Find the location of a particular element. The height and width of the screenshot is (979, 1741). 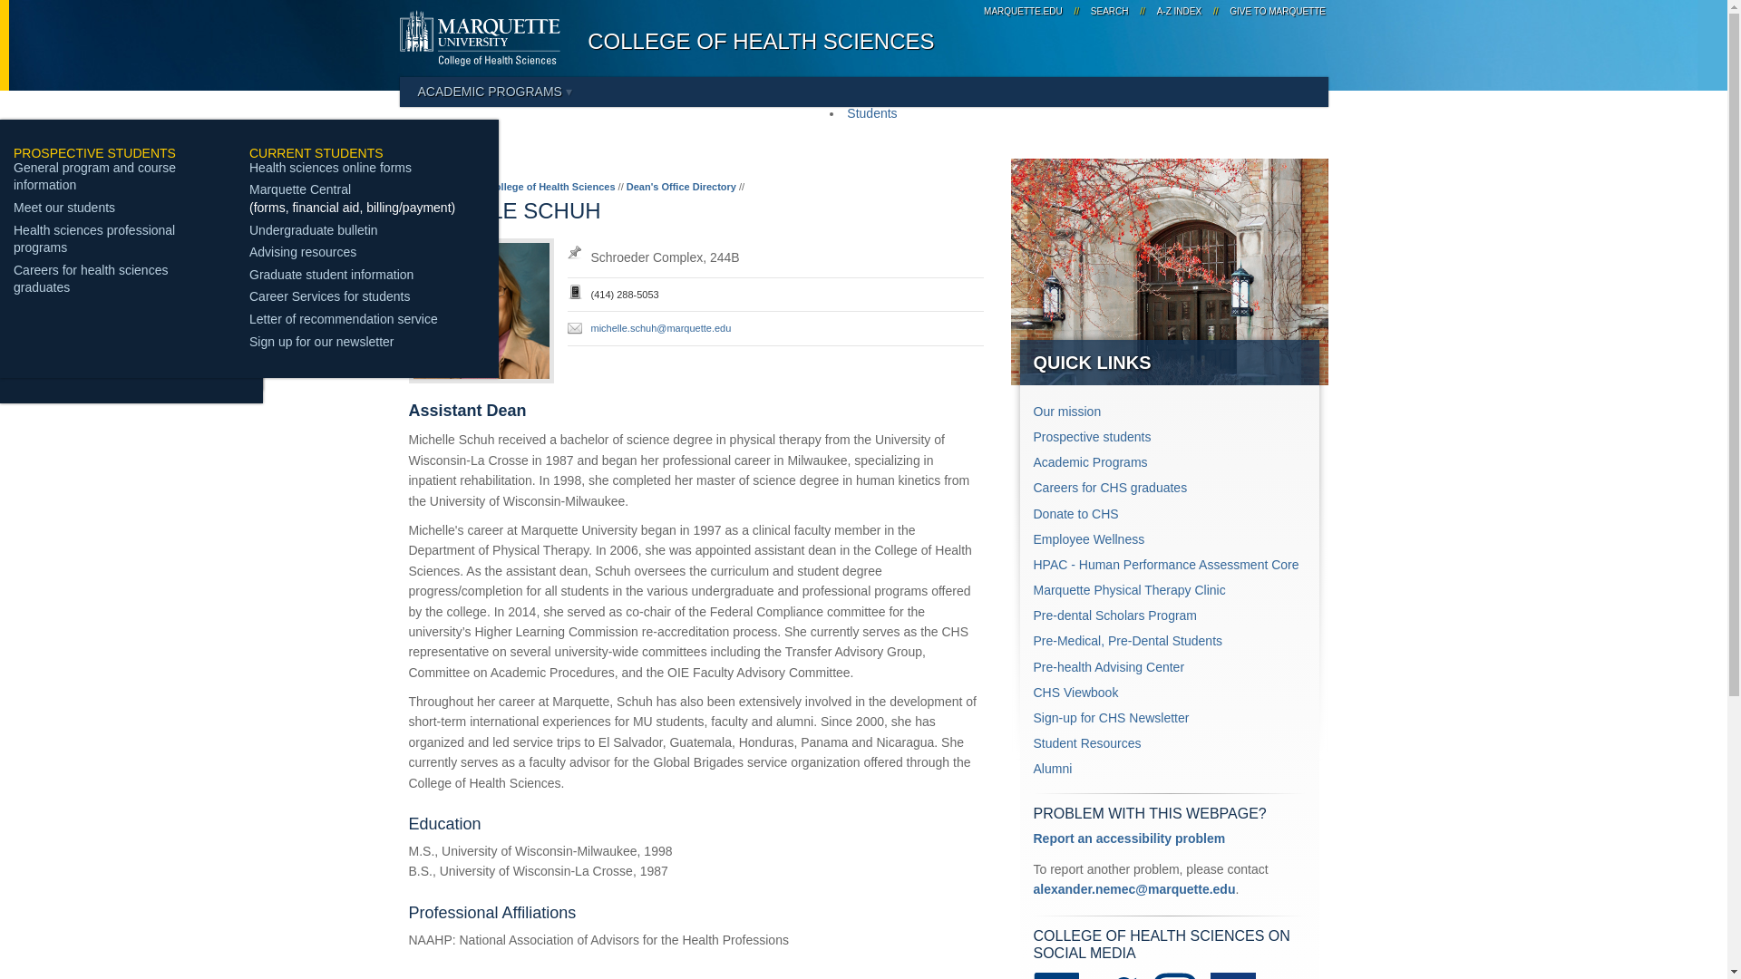

Graduate student information is located at coordinates (331, 274).